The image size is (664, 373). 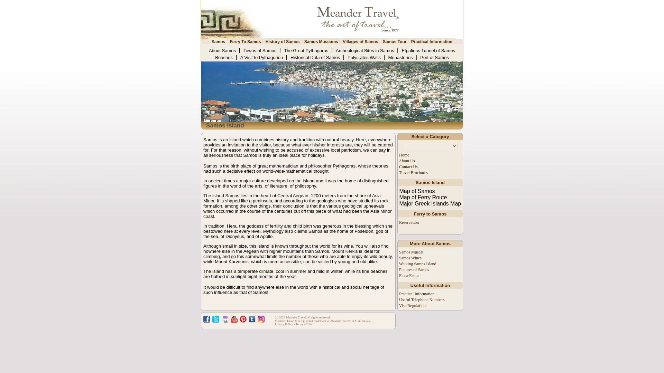 I want to click on About Samos, so click(x=223, y=50).